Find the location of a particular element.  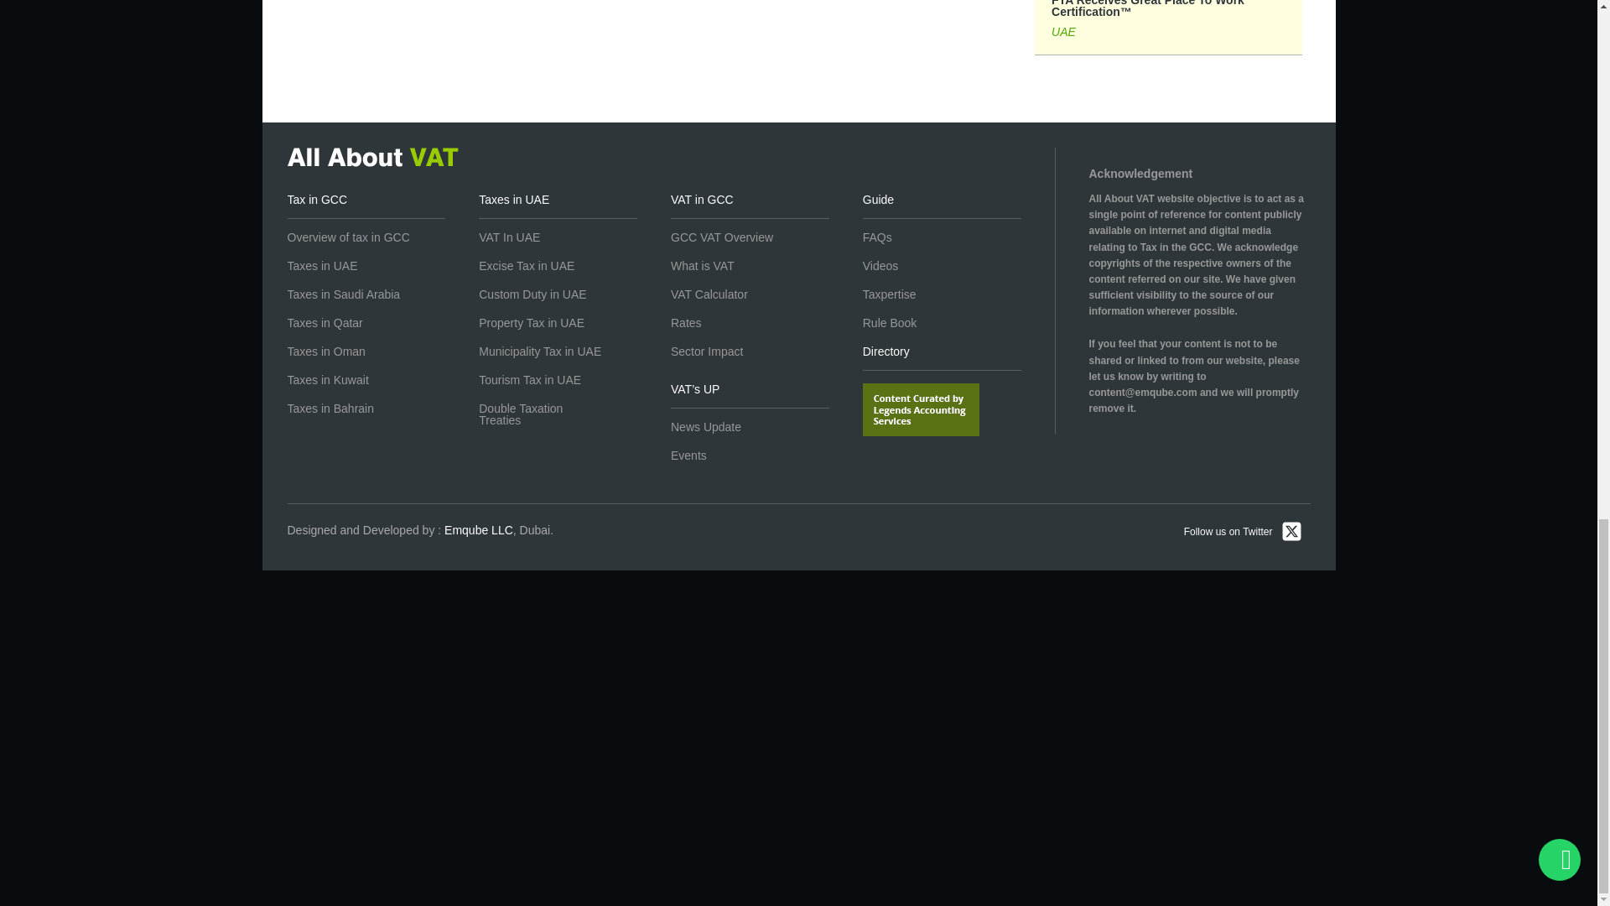

Follow us on Twitter is located at coordinates (1243, 534).